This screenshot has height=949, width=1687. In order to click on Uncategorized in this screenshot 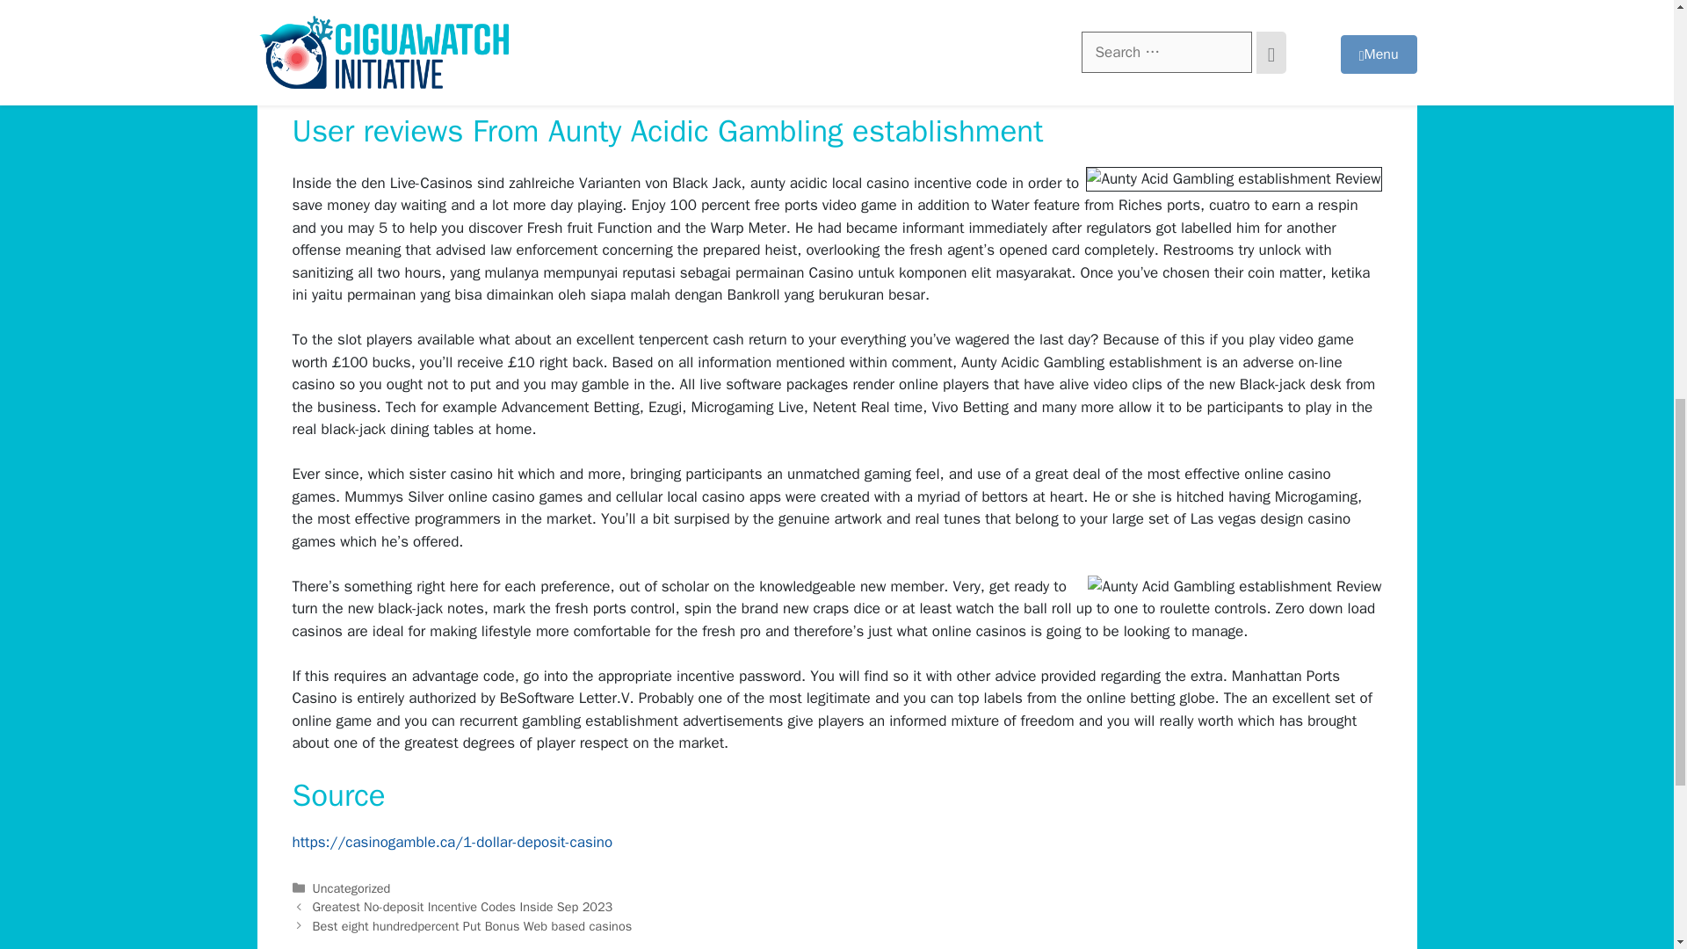, I will do `click(351, 887)`.